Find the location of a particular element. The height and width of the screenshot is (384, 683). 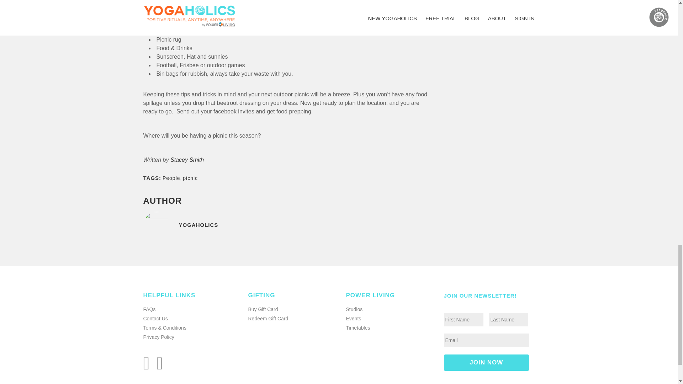

Events is located at coordinates (353, 318).